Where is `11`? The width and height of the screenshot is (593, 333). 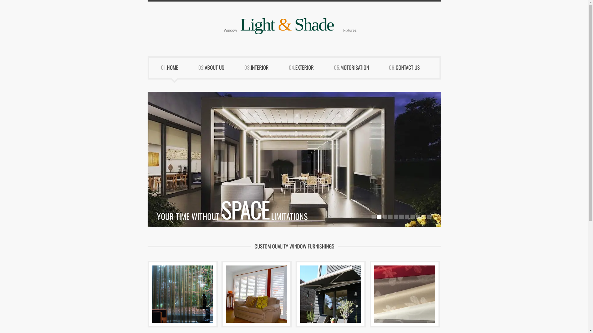
11 is located at coordinates (429, 217).